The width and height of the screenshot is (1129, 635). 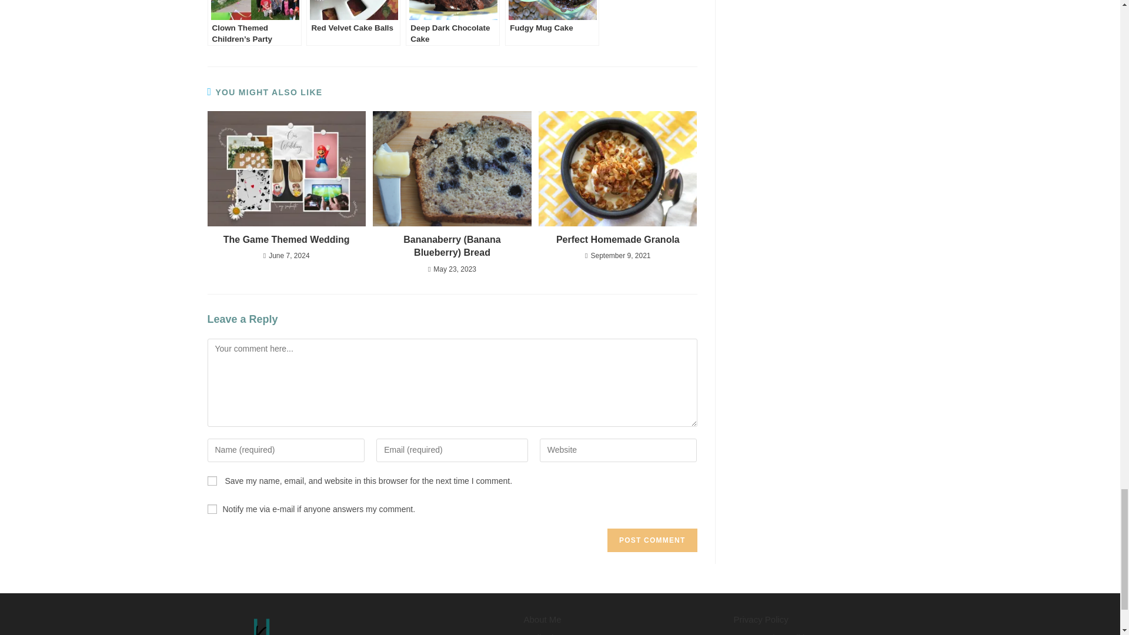 What do you see at coordinates (212, 509) in the screenshot?
I see `on` at bounding box center [212, 509].